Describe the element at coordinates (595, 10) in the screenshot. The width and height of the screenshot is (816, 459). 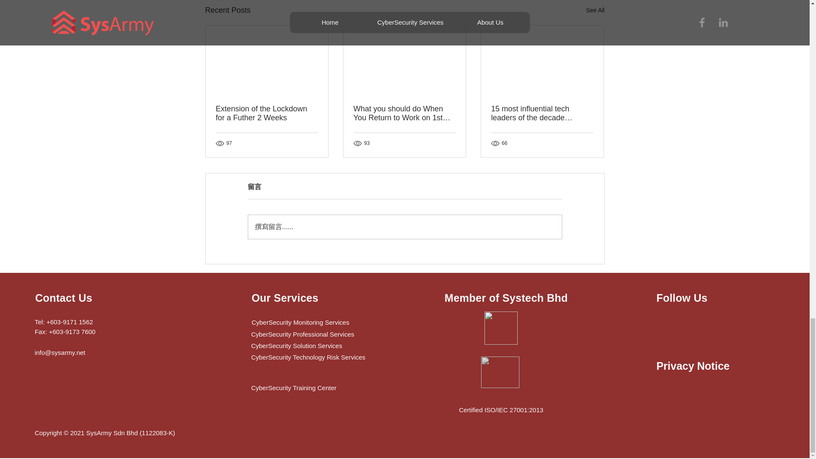
I see `See All` at that location.